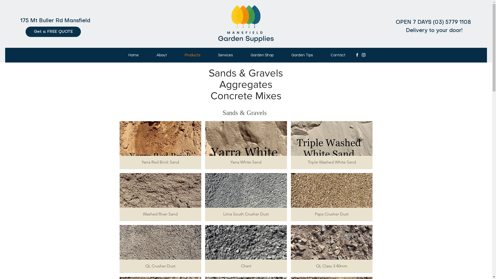 Image resolution: width=496 pixels, height=279 pixels. What do you see at coordinates (53, 32) in the screenshot?
I see `Get a FREE QUOTE` at bounding box center [53, 32].